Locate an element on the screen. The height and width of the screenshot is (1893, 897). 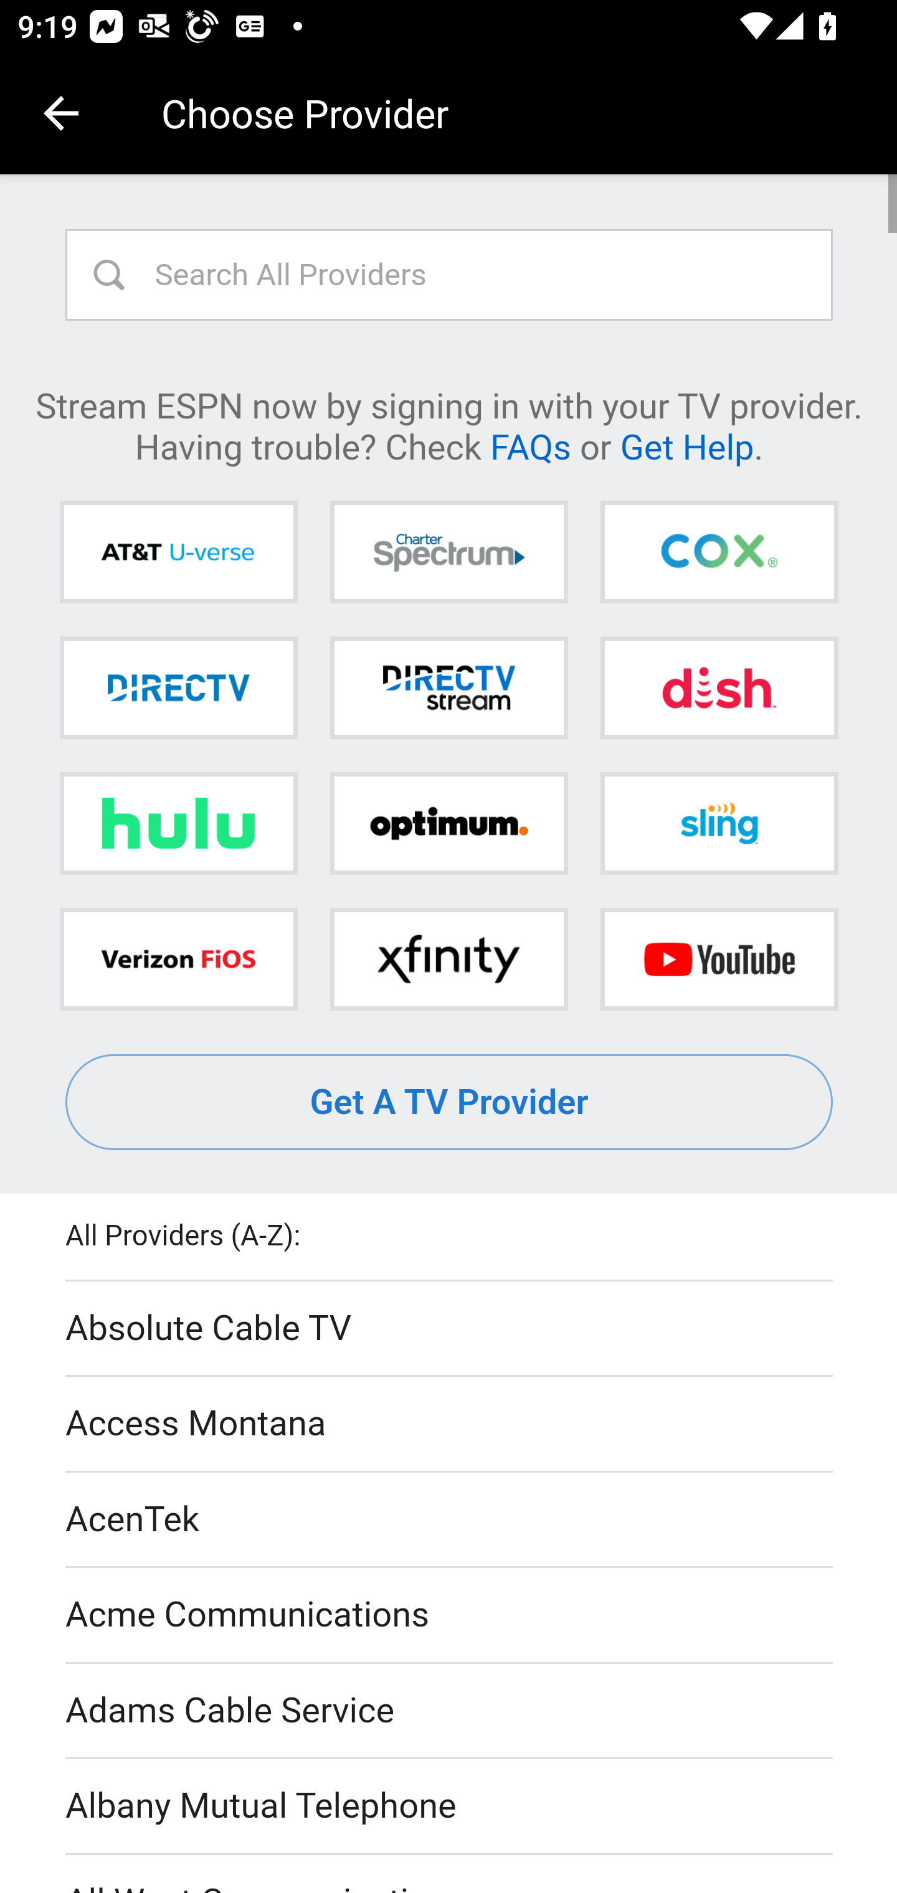
Xfinity is located at coordinates (448, 959).